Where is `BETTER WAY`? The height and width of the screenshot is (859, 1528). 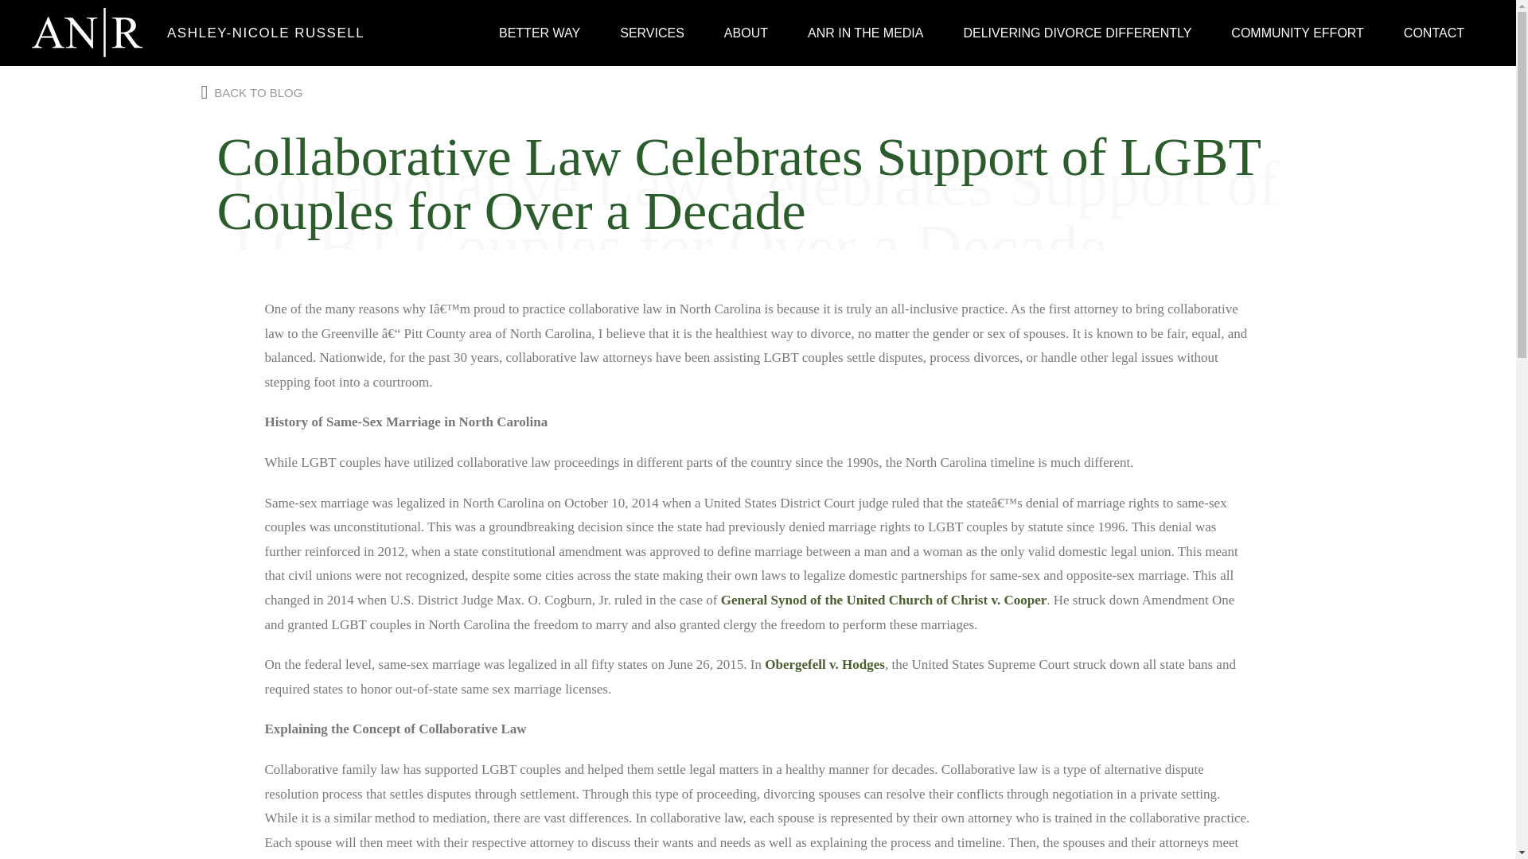
BETTER WAY is located at coordinates (540, 32).